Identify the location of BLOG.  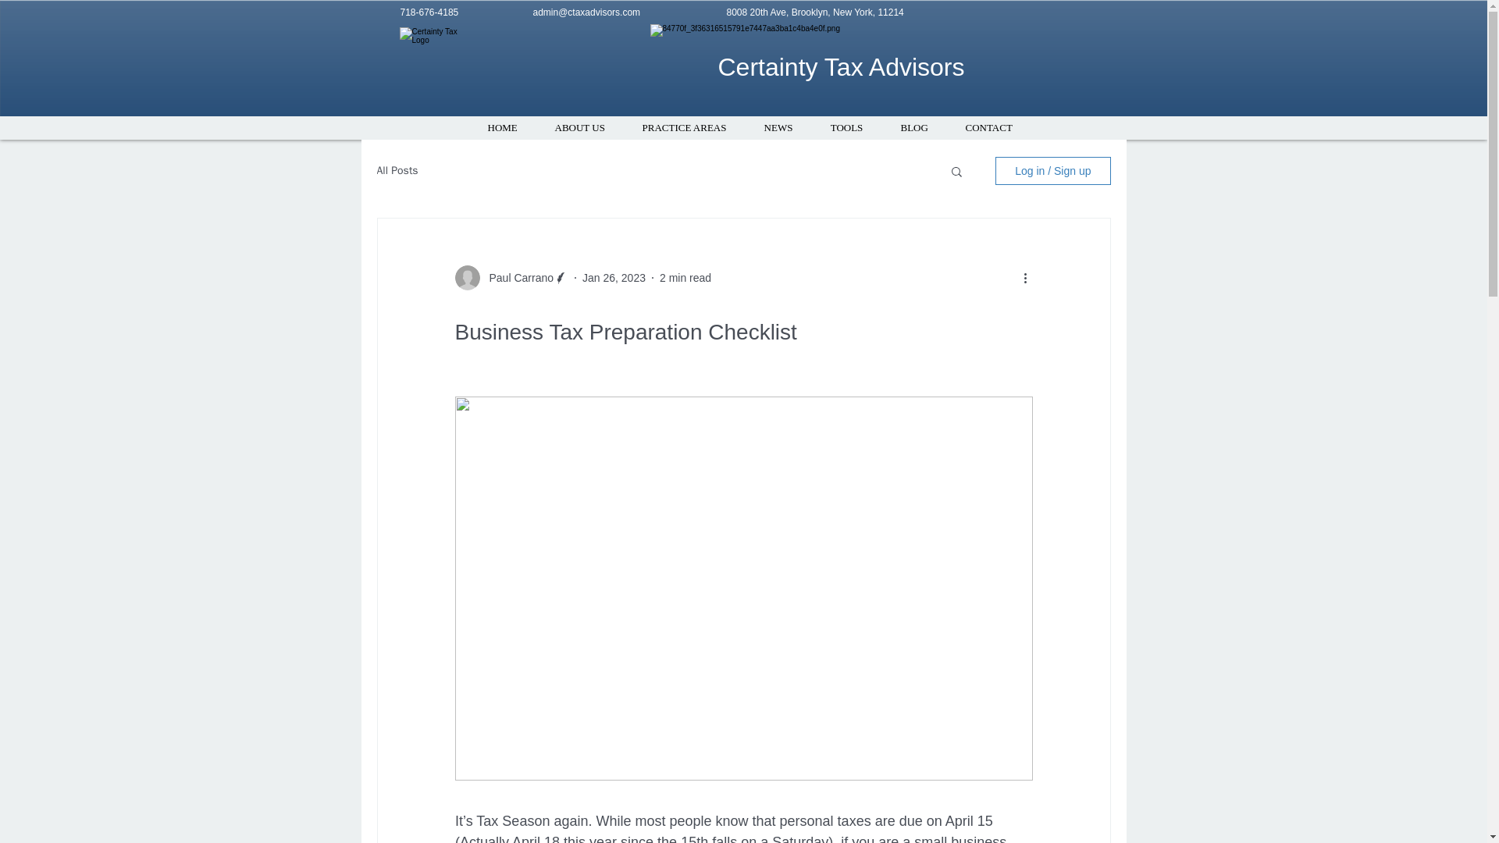
(915, 128).